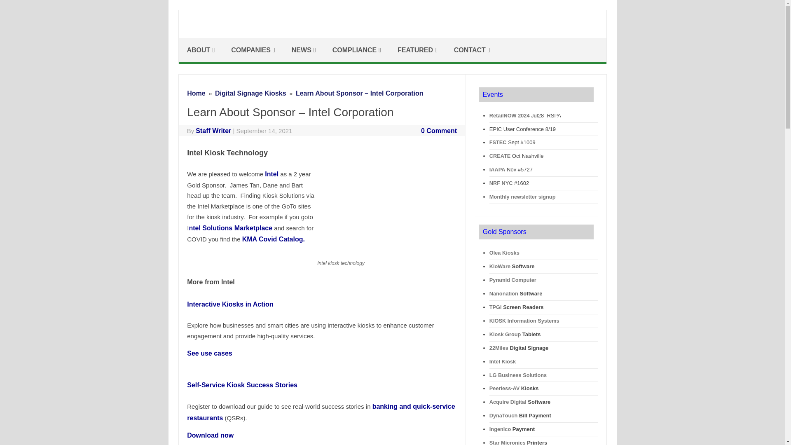  What do you see at coordinates (392, 35) in the screenshot?
I see `Self Service Kiosk Machine` at bounding box center [392, 35].